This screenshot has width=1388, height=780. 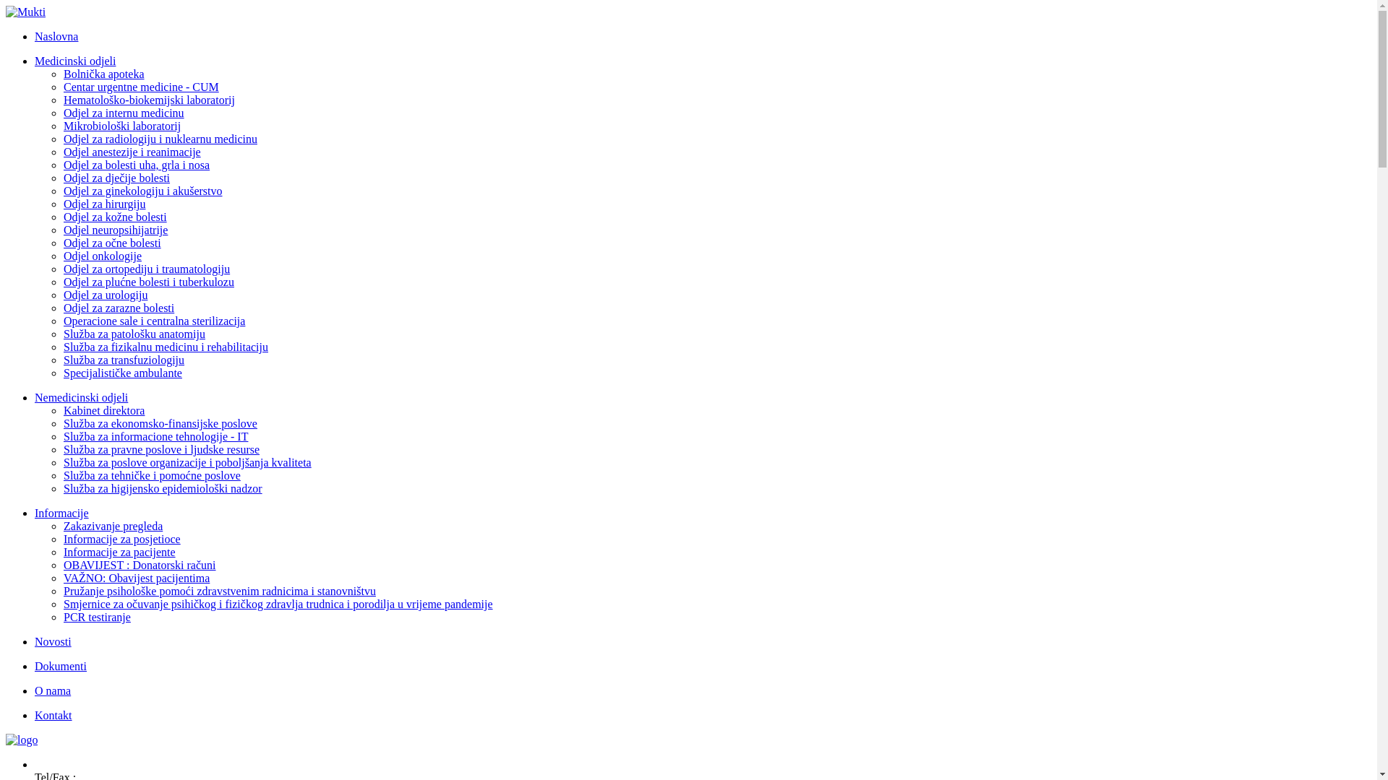 I want to click on Nemedicinski odjeli, so click(x=81, y=397).